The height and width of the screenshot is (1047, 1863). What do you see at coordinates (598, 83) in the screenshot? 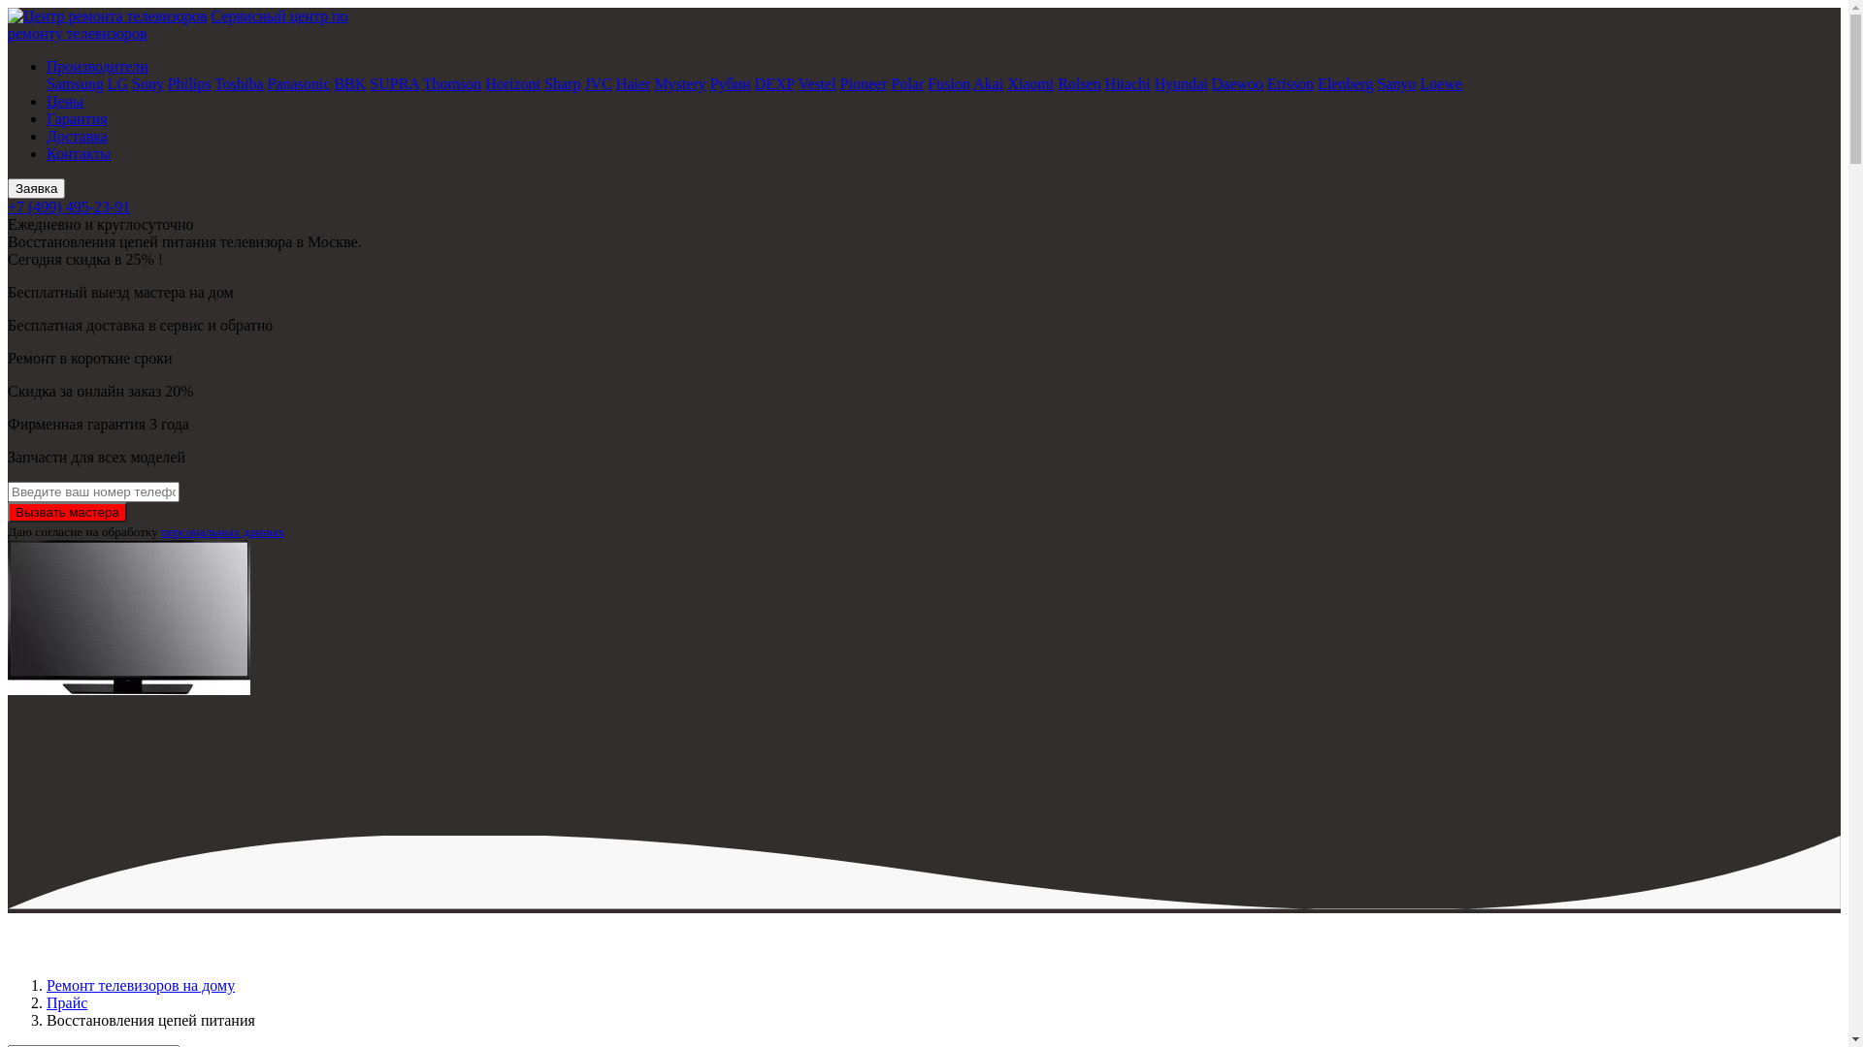
I see `JVC` at bounding box center [598, 83].